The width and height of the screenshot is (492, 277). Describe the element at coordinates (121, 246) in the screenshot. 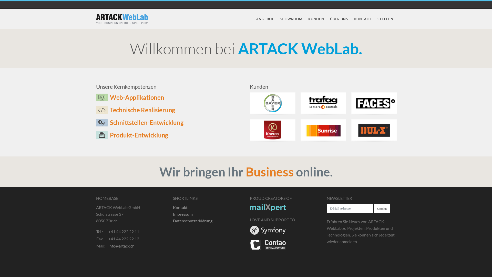

I see `info@artack.ch` at that location.